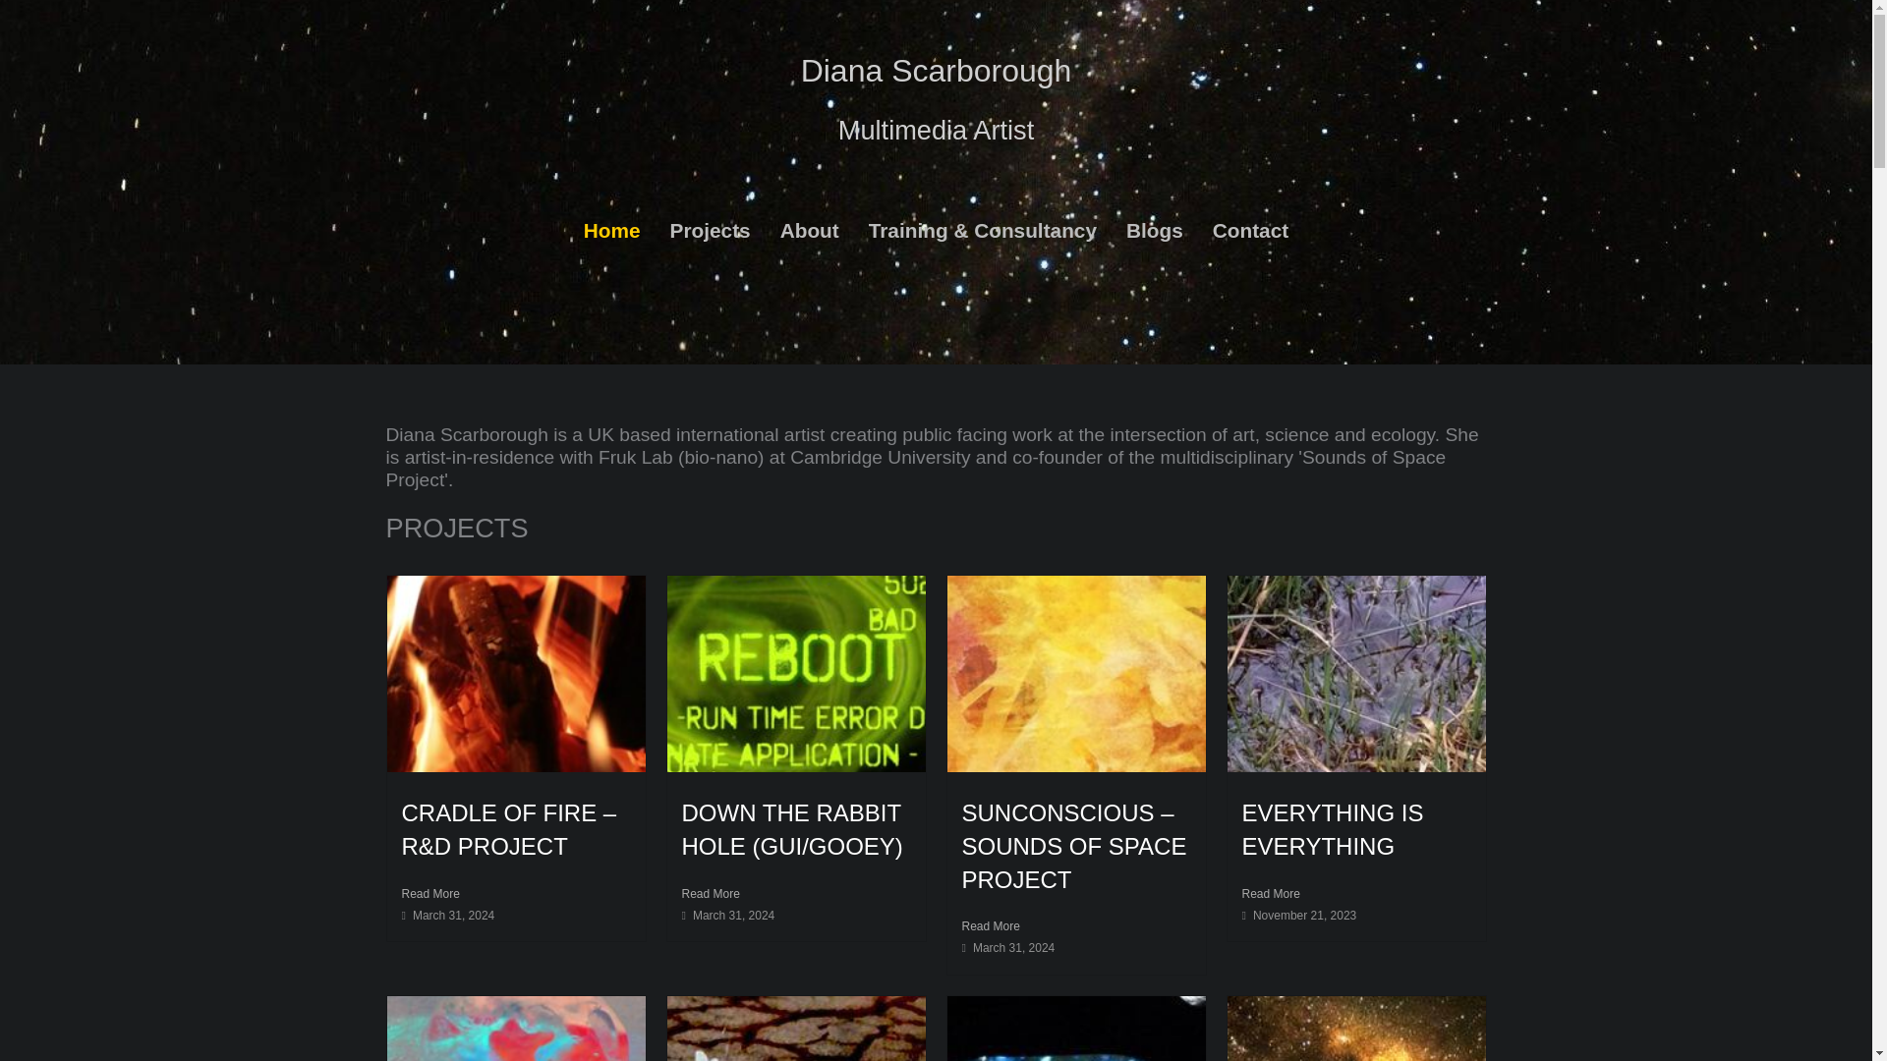 The image size is (1887, 1061). Describe the element at coordinates (1154, 231) in the screenshot. I see `Blogs` at that location.